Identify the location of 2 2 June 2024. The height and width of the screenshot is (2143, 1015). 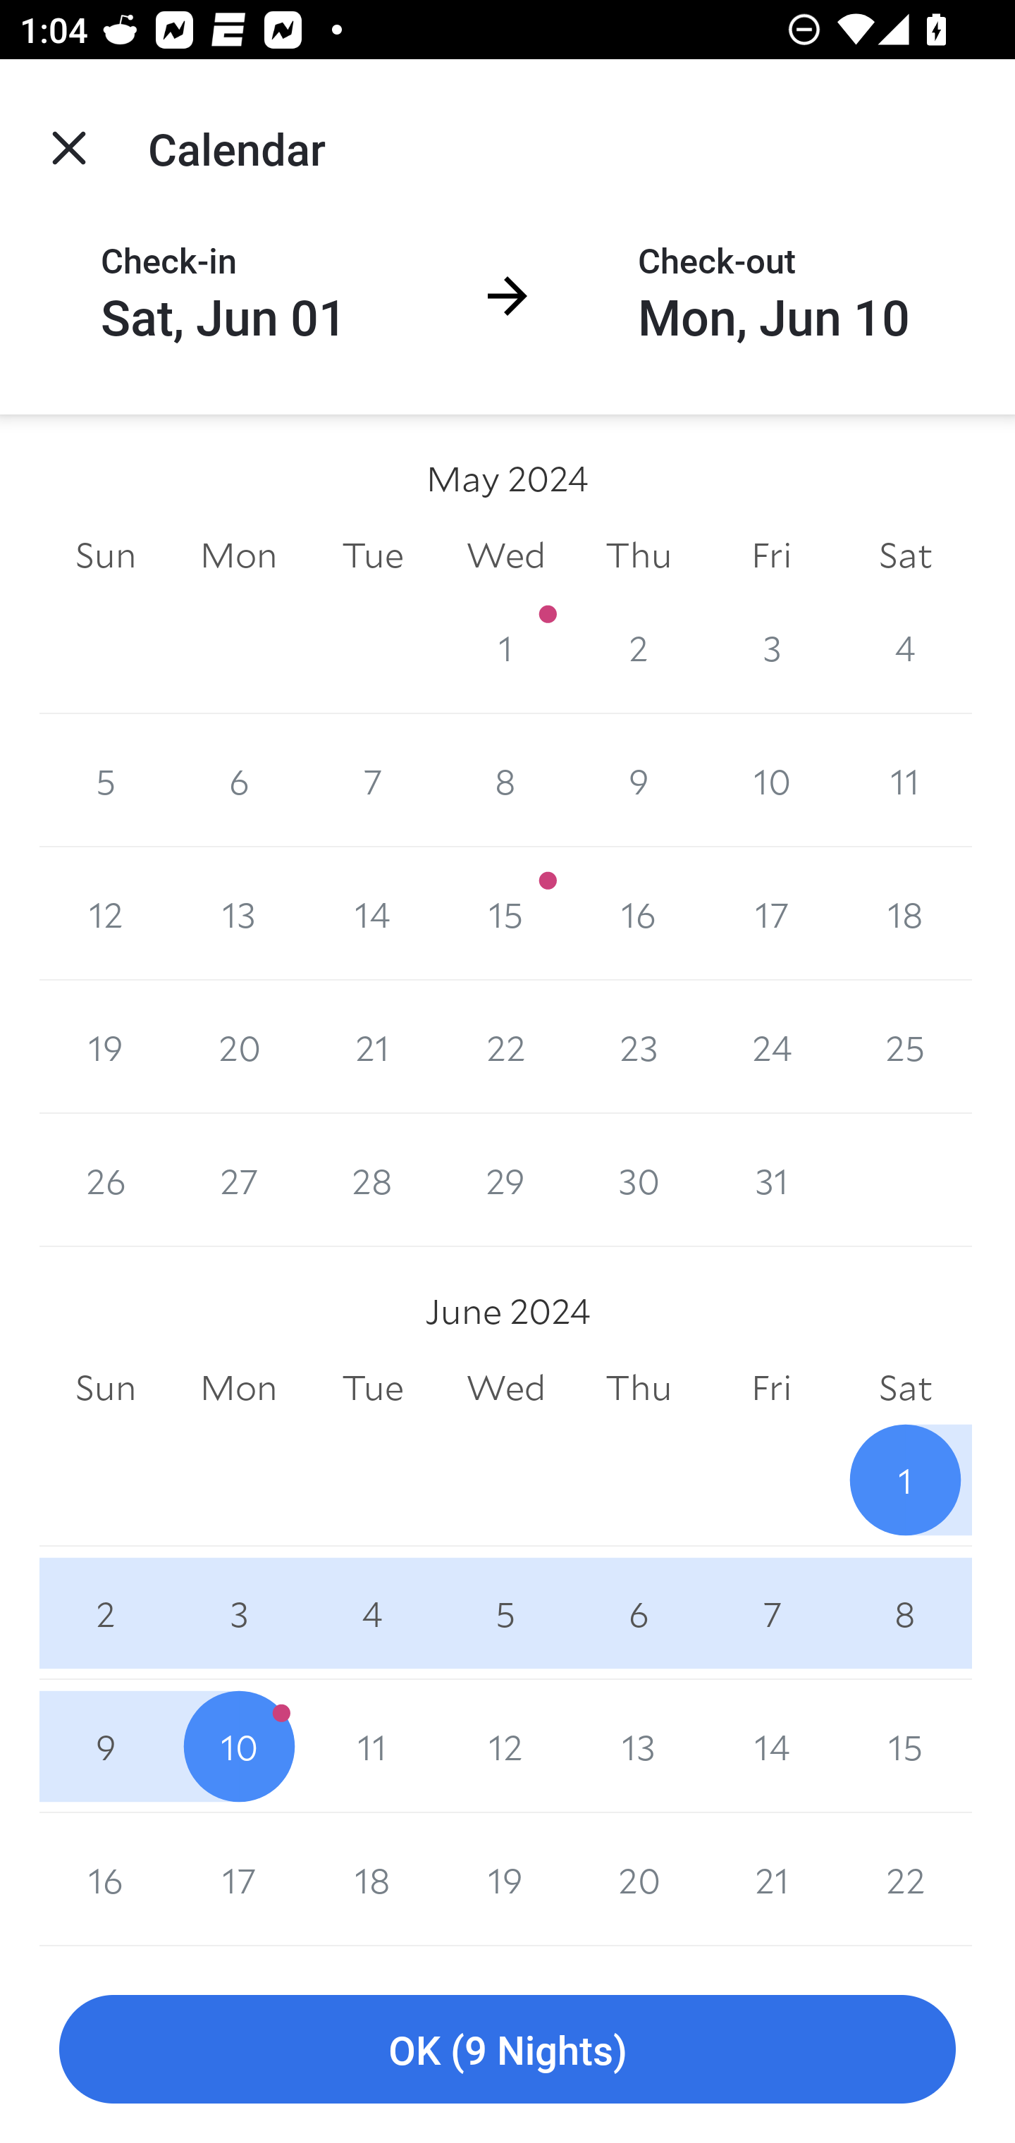
(106, 1613).